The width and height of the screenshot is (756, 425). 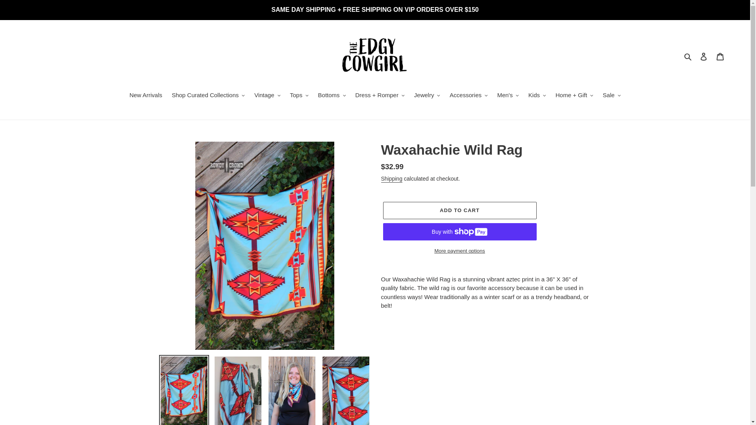 I want to click on Search, so click(x=688, y=56).